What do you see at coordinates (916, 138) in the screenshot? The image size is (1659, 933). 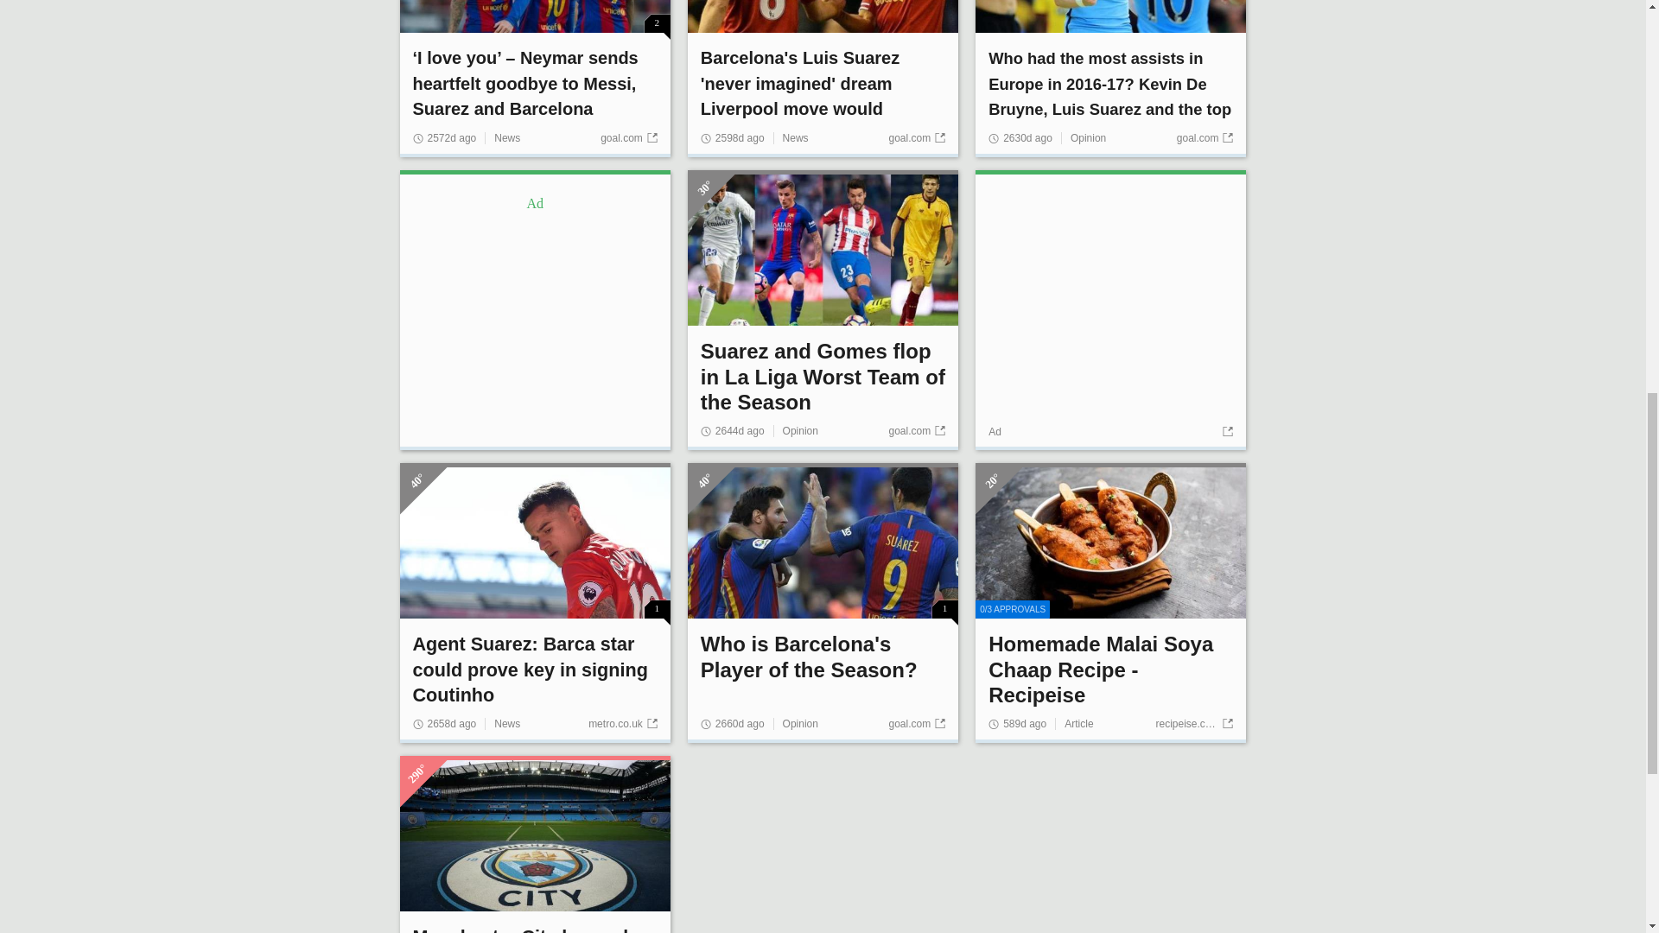 I see `Go to source: goal.com` at bounding box center [916, 138].